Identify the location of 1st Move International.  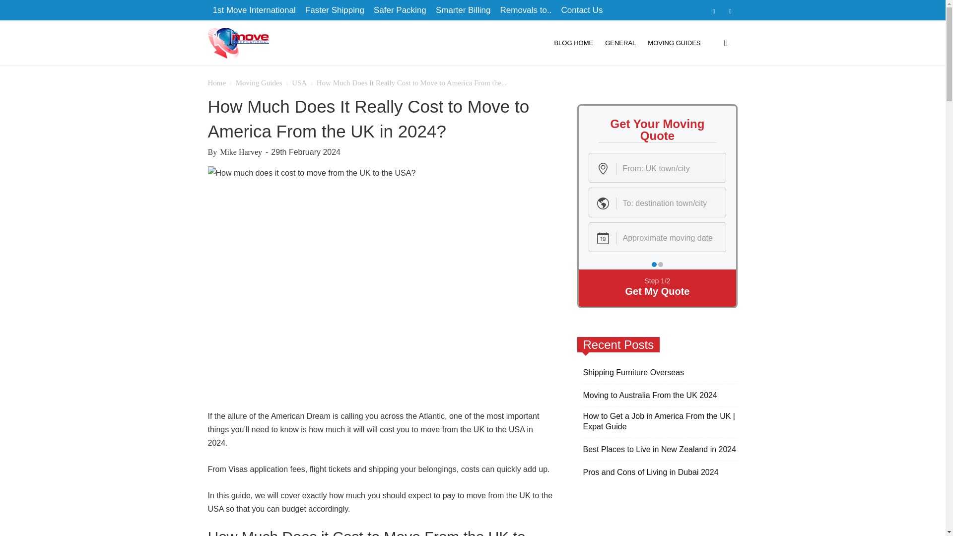
(254, 10).